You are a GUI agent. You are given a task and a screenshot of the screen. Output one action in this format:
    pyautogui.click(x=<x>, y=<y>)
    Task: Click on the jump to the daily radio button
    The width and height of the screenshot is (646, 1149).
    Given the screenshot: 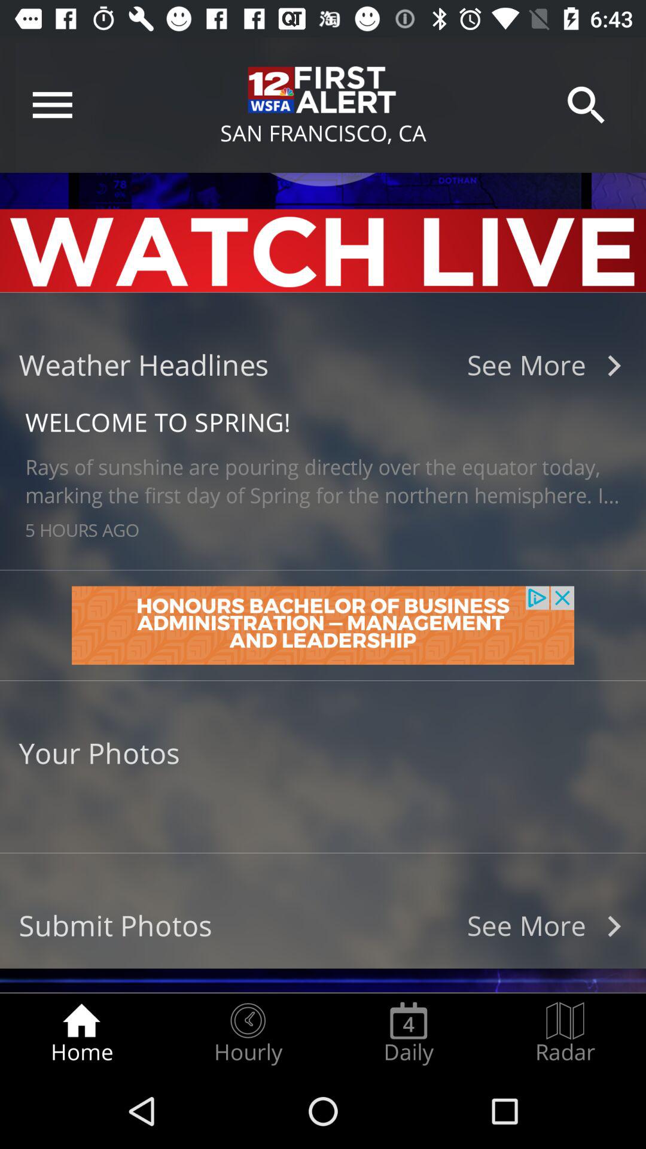 What is the action you would take?
    pyautogui.click(x=409, y=1033)
    